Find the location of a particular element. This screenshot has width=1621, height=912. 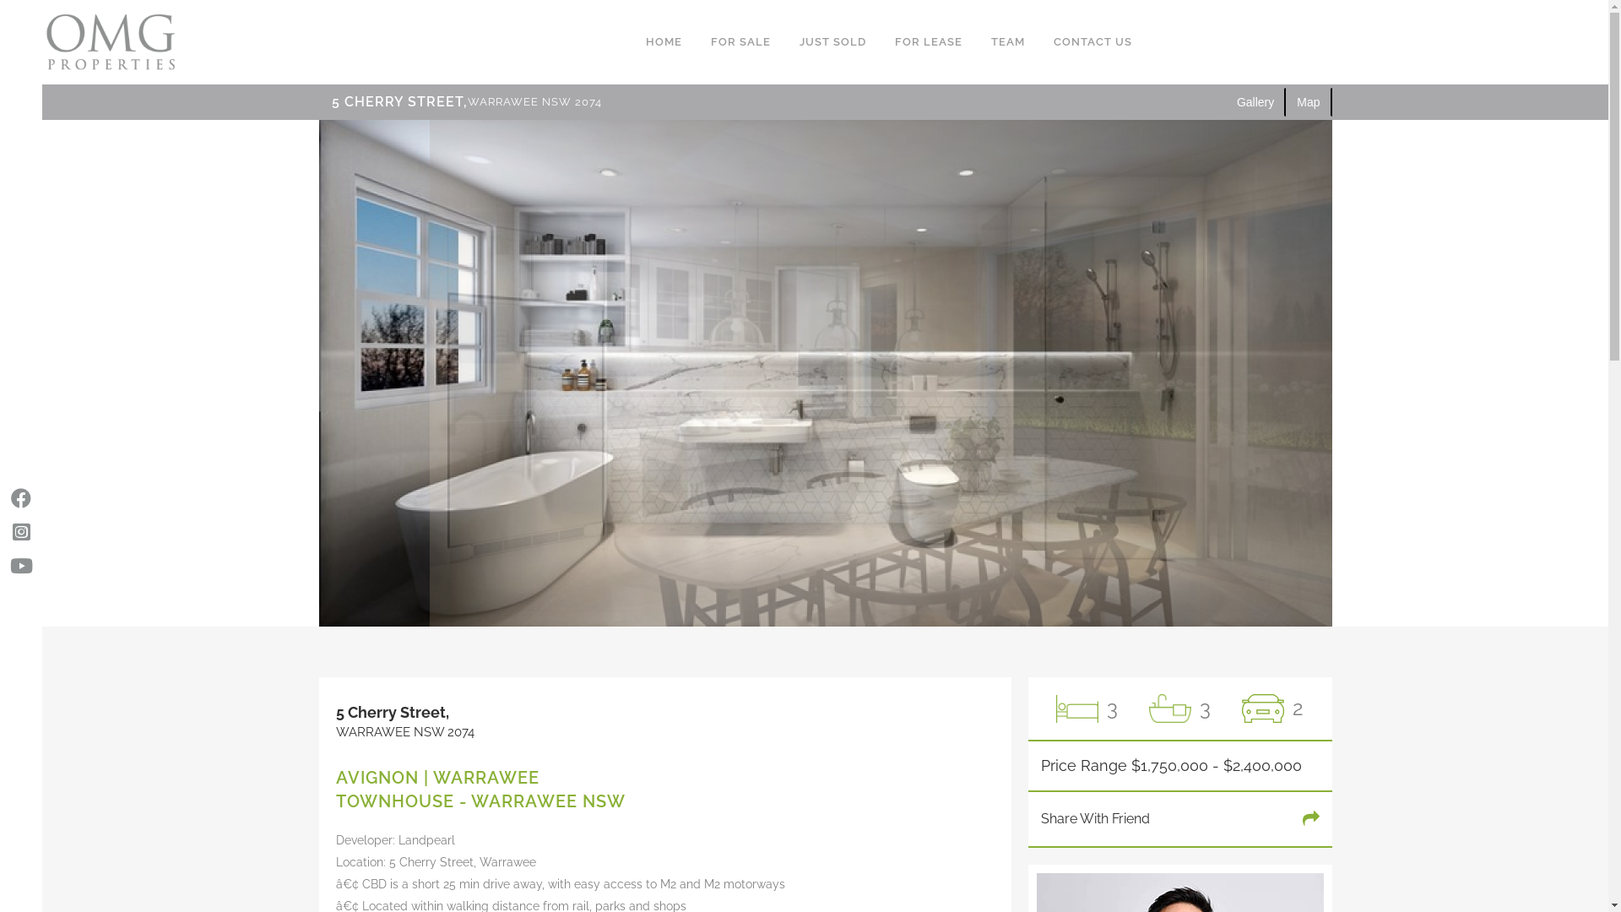

Price Range $1,750,000 - $2,400,000 is located at coordinates (1170, 766).